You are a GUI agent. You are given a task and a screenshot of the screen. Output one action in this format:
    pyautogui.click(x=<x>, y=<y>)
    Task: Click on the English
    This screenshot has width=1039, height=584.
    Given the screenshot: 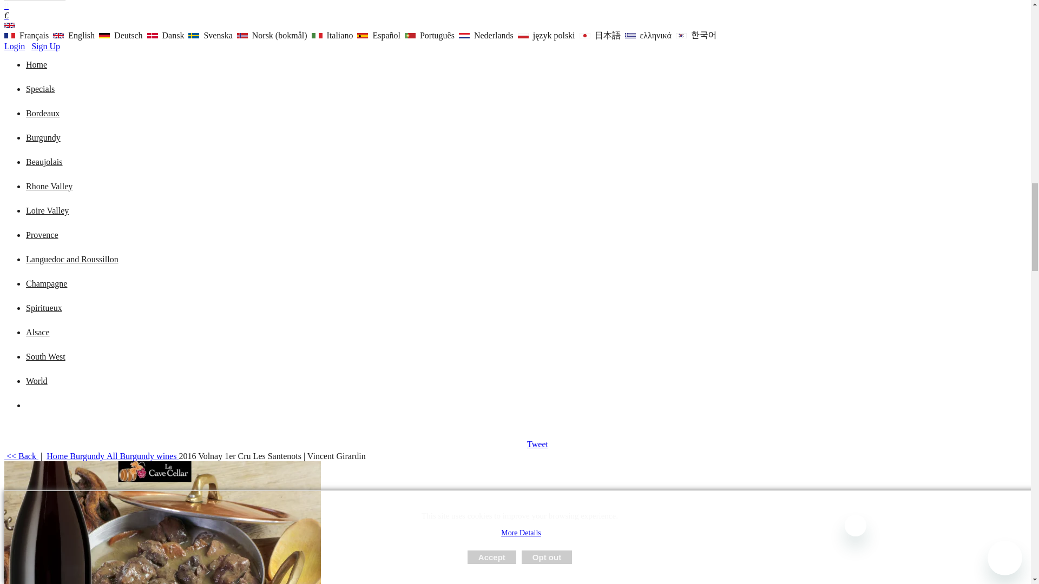 What is the action you would take?
    pyautogui.click(x=58, y=36)
    